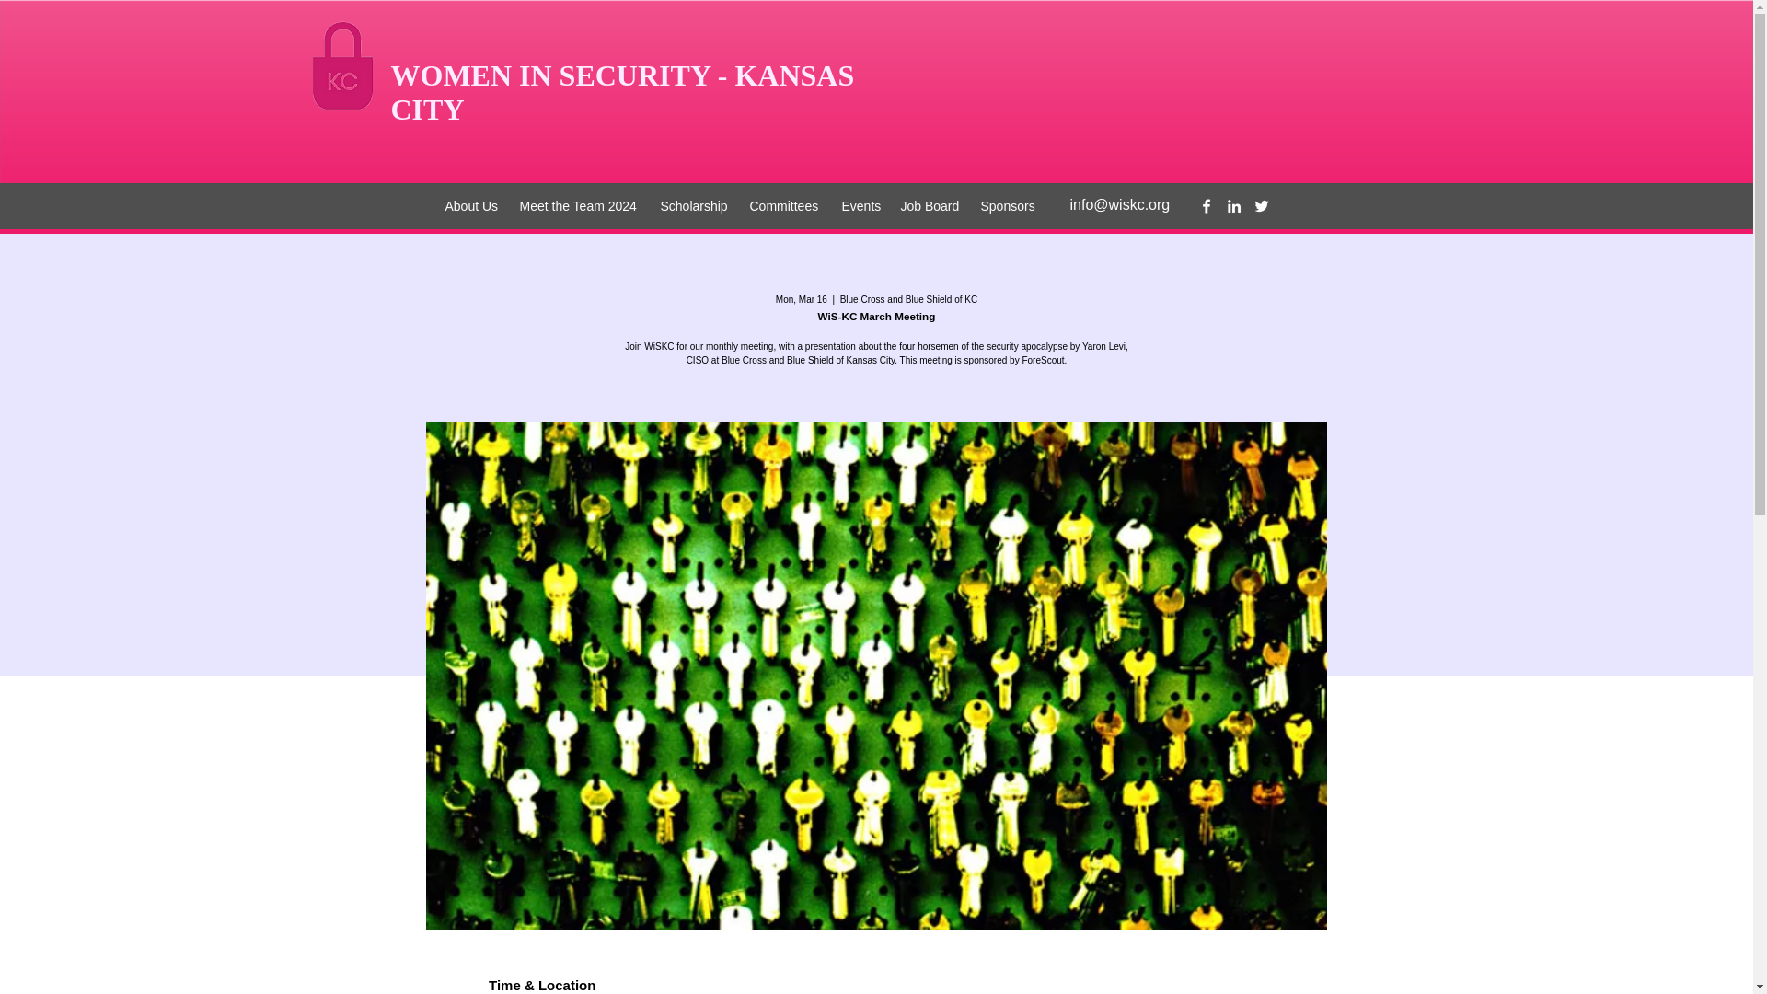 The width and height of the screenshot is (1767, 994). I want to click on About Us, so click(473, 206).